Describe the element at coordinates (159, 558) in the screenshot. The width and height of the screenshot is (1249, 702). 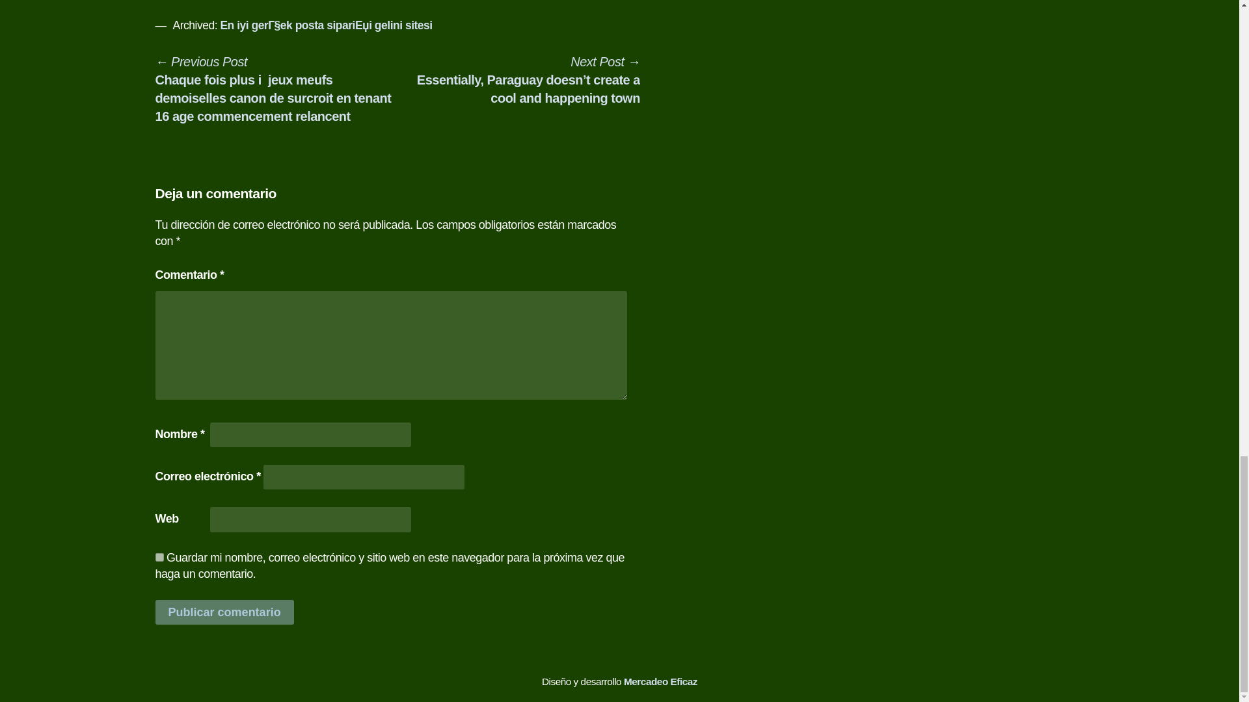
I see `yes` at that location.